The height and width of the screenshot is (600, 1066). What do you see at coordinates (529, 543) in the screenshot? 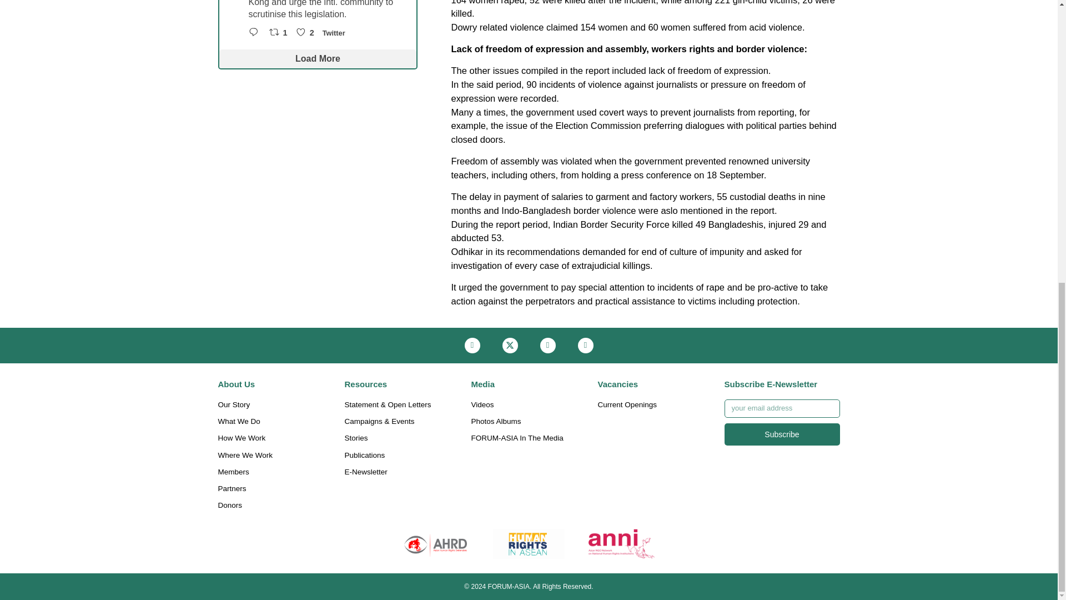
I see `Default Title` at bounding box center [529, 543].